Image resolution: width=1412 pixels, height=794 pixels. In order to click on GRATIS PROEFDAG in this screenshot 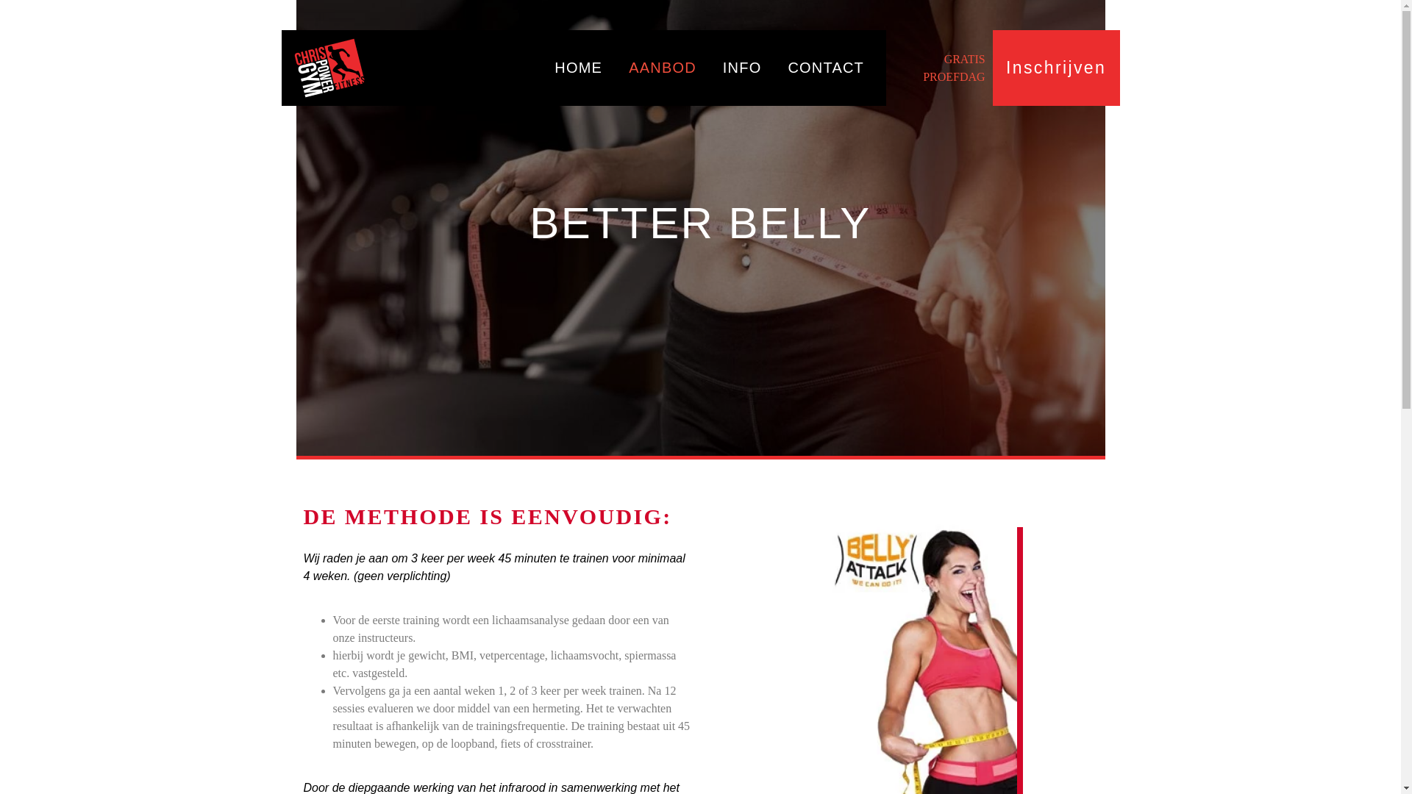, I will do `click(954, 68)`.